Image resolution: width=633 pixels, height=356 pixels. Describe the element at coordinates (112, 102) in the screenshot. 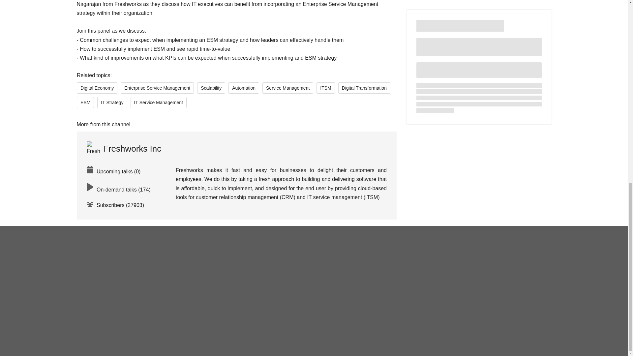

I see `IT Strategy` at that location.